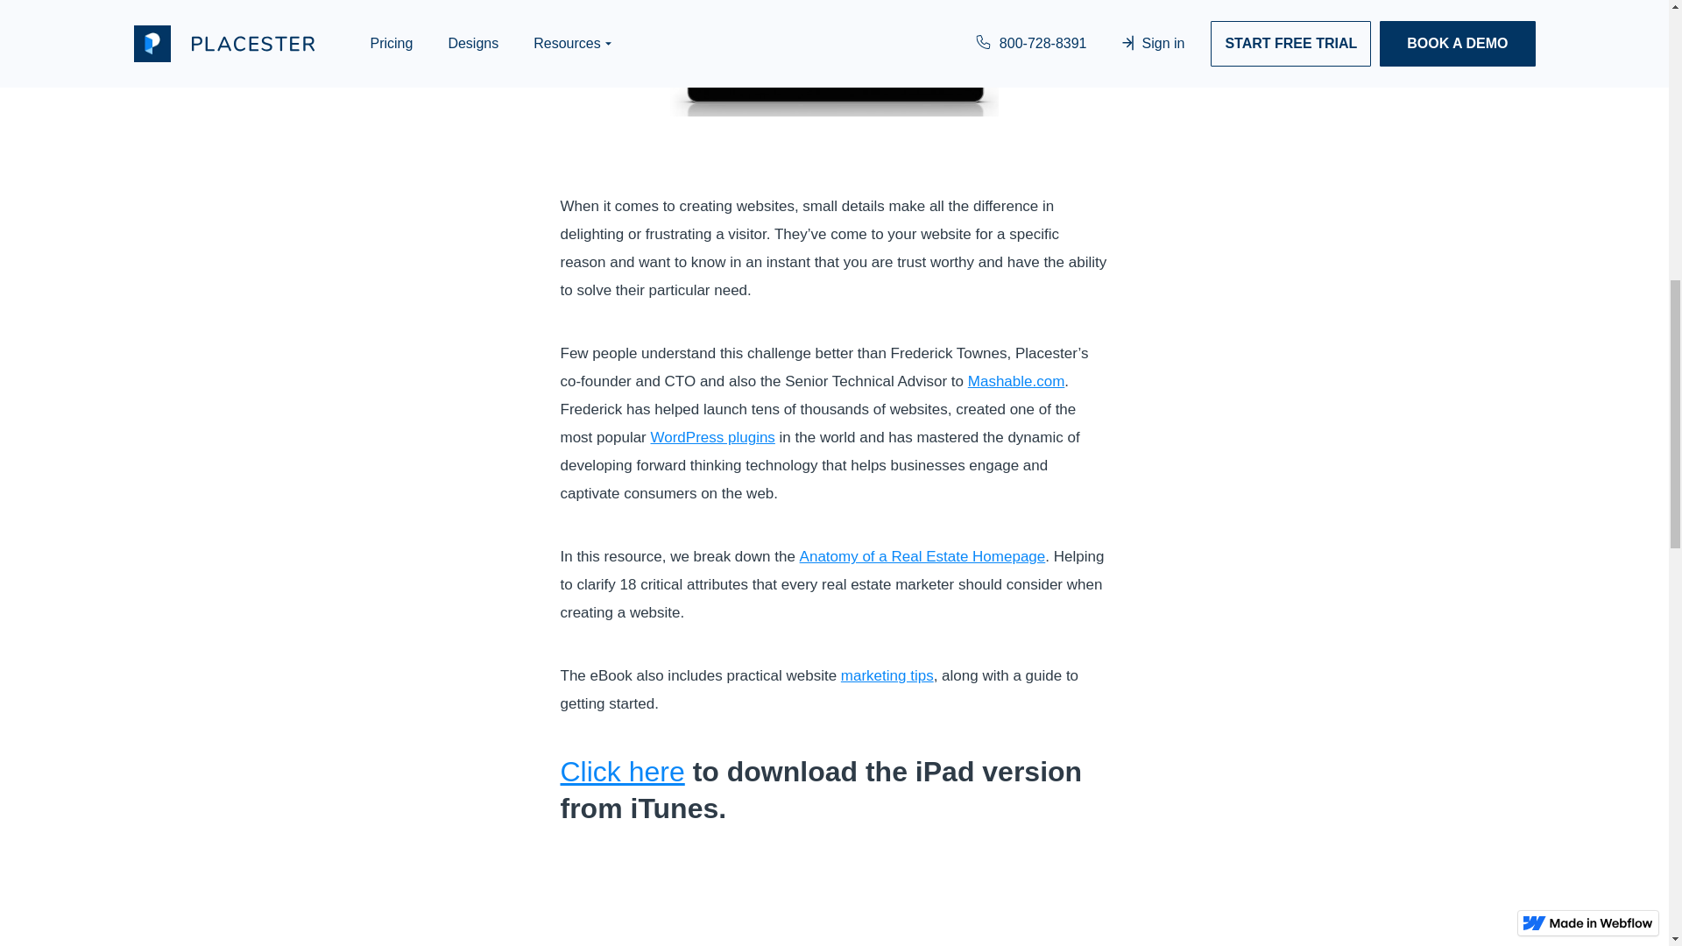 This screenshot has width=1682, height=946. What do you see at coordinates (711, 437) in the screenshot?
I see `WordPress plugins` at bounding box center [711, 437].